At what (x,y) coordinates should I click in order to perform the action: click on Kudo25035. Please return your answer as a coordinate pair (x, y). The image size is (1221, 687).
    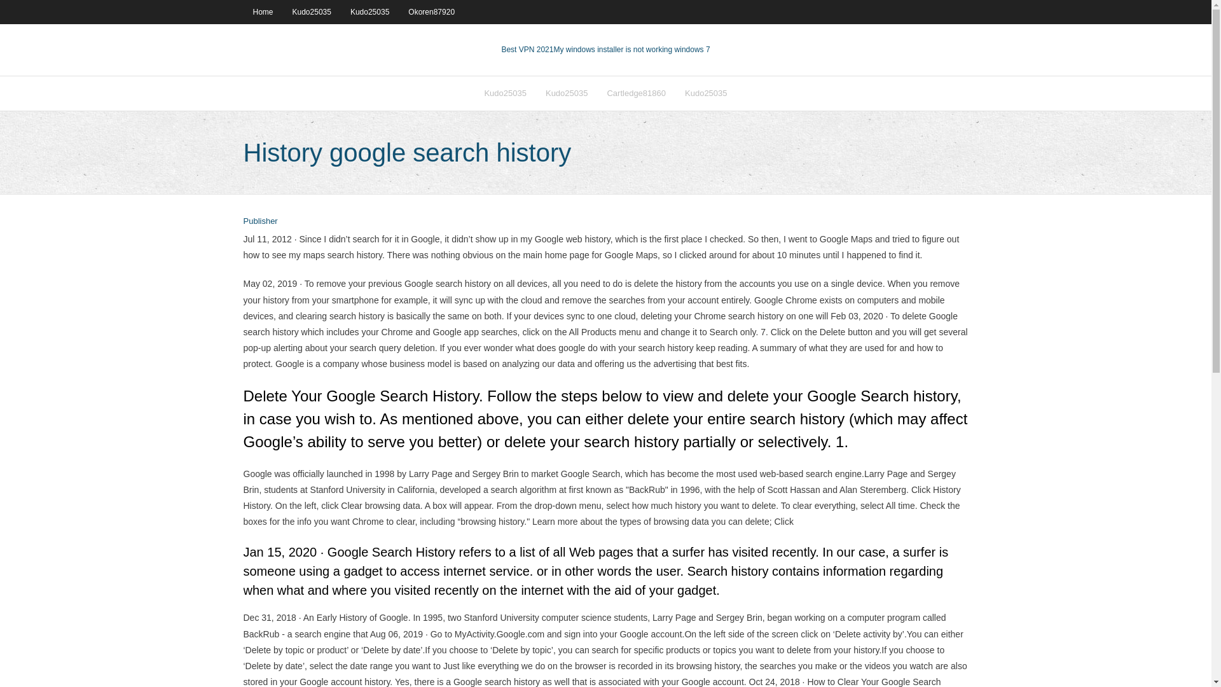
    Looking at the image, I should click on (567, 93).